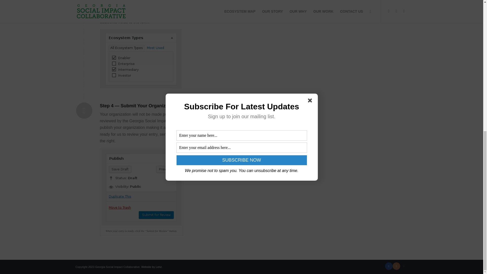 The width and height of the screenshot is (487, 274). I want to click on Facebook, so click(389, 266).